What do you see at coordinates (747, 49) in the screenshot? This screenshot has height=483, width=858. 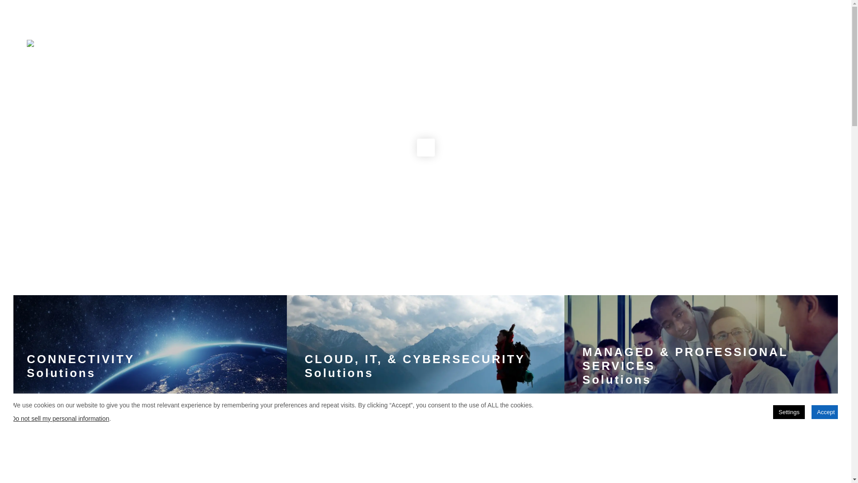 I see `MANAGED SERVICES` at bounding box center [747, 49].